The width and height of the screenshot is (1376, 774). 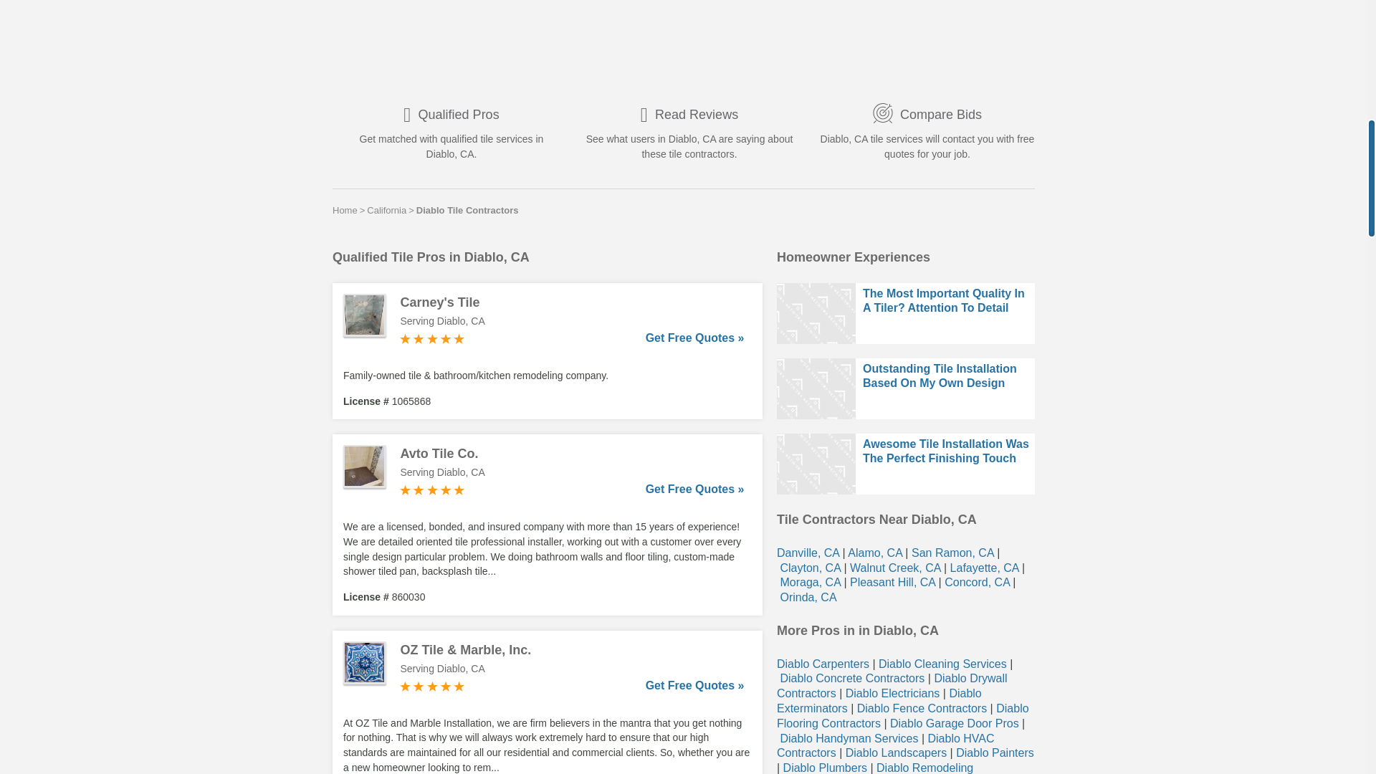 I want to click on Carney's Tile, so click(x=572, y=302).